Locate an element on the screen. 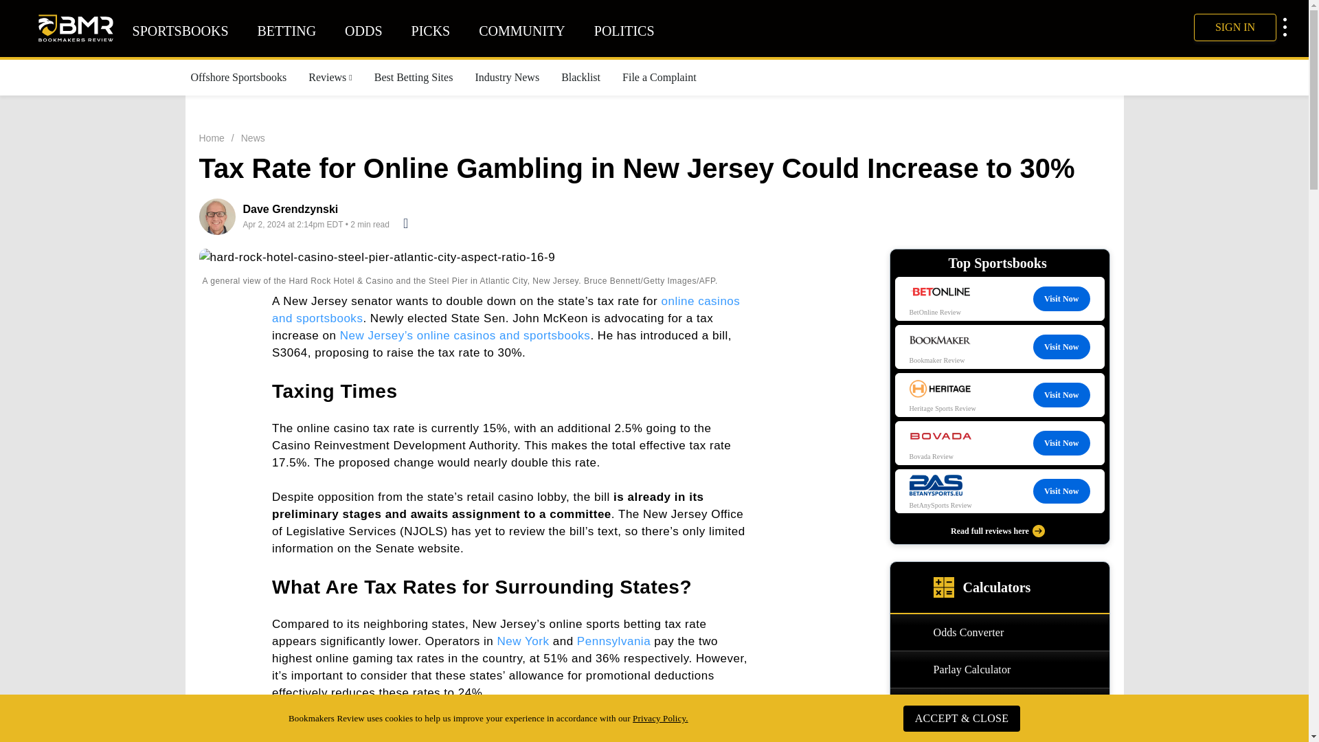 This screenshot has width=1319, height=742. Michigan is located at coordinates (702, 727).